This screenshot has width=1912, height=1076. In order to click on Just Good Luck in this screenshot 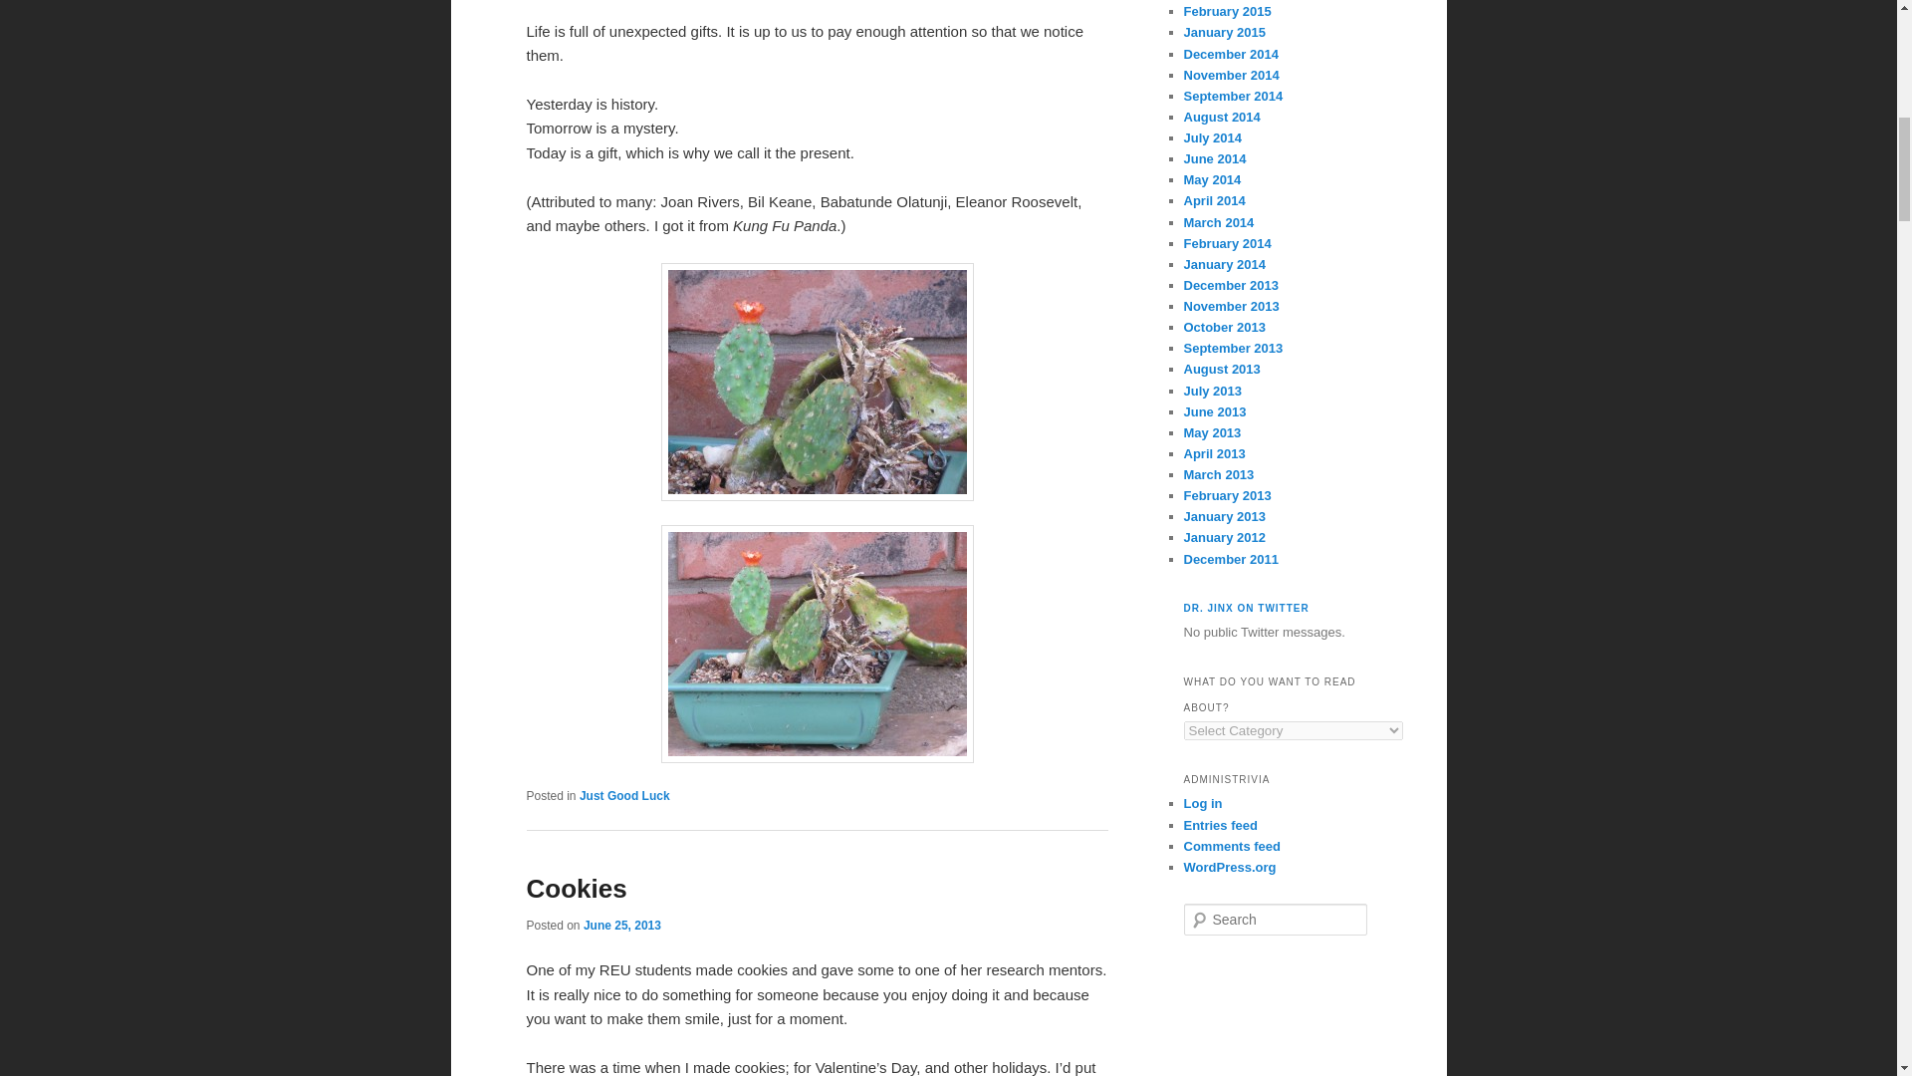, I will do `click(624, 795)`.